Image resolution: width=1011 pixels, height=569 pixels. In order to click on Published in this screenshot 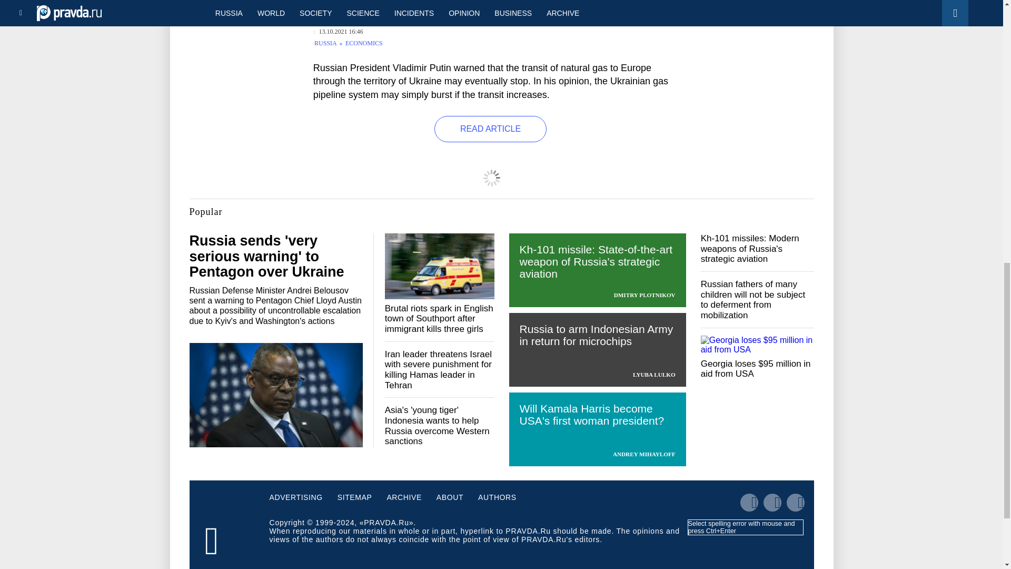, I will do `click(338, 32)`.